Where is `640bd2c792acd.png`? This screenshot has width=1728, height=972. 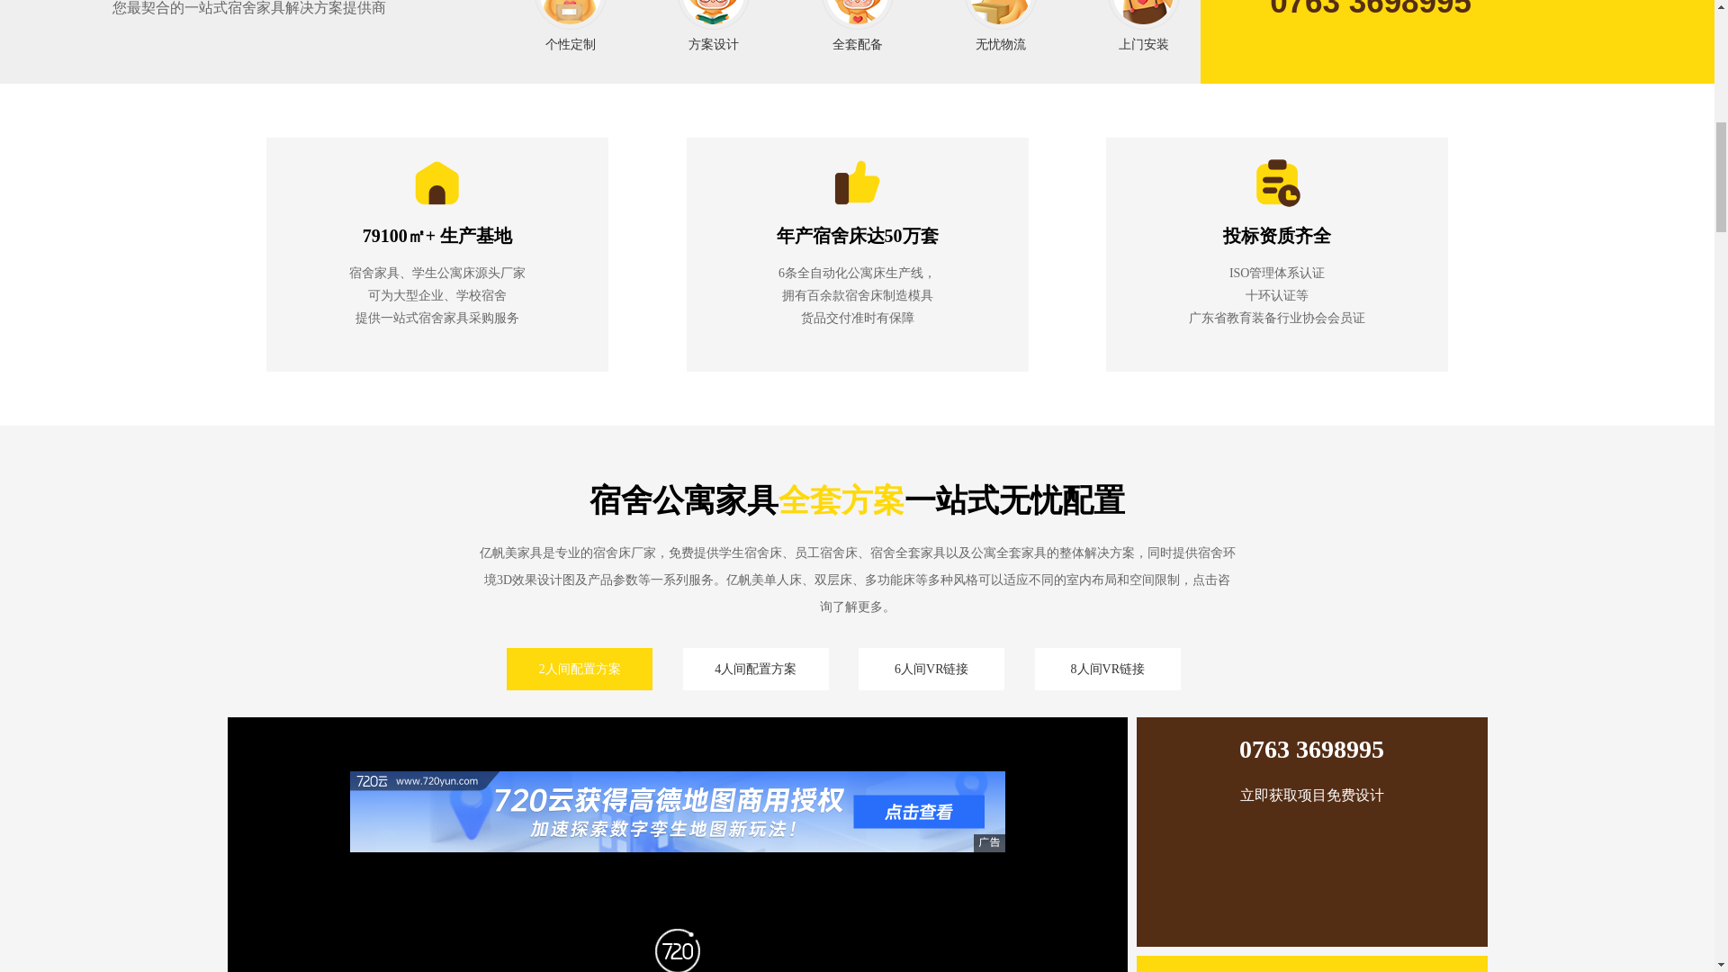 640bd2c792acd.png is located at coordinates (1001, 14).